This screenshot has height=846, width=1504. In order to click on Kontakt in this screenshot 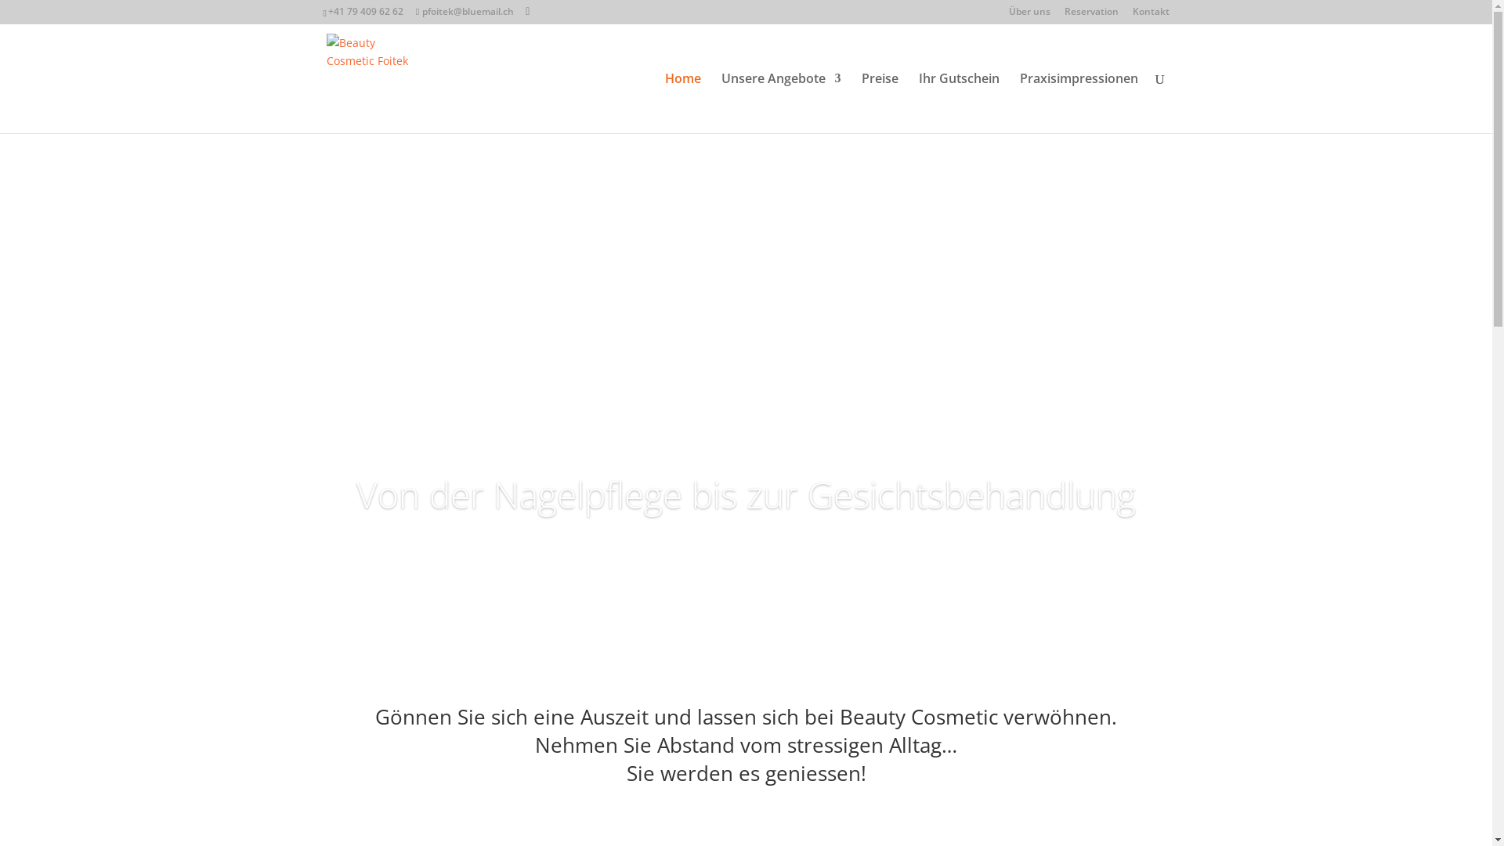, I will do `click(1151, 16)`.